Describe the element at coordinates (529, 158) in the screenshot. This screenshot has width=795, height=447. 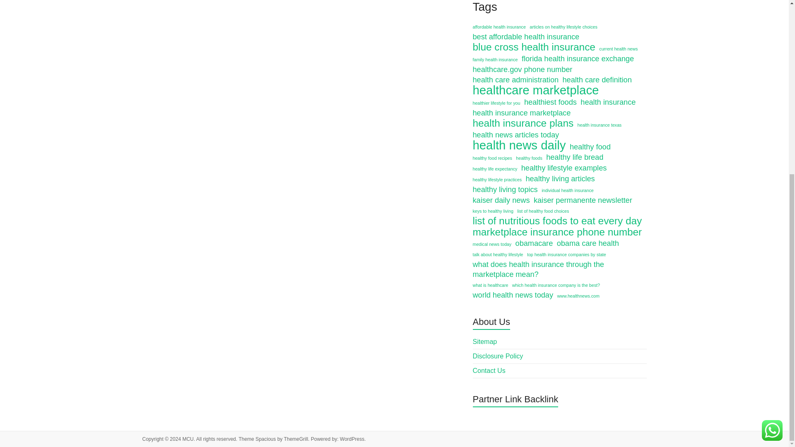
I see `healthy foods` at that location.